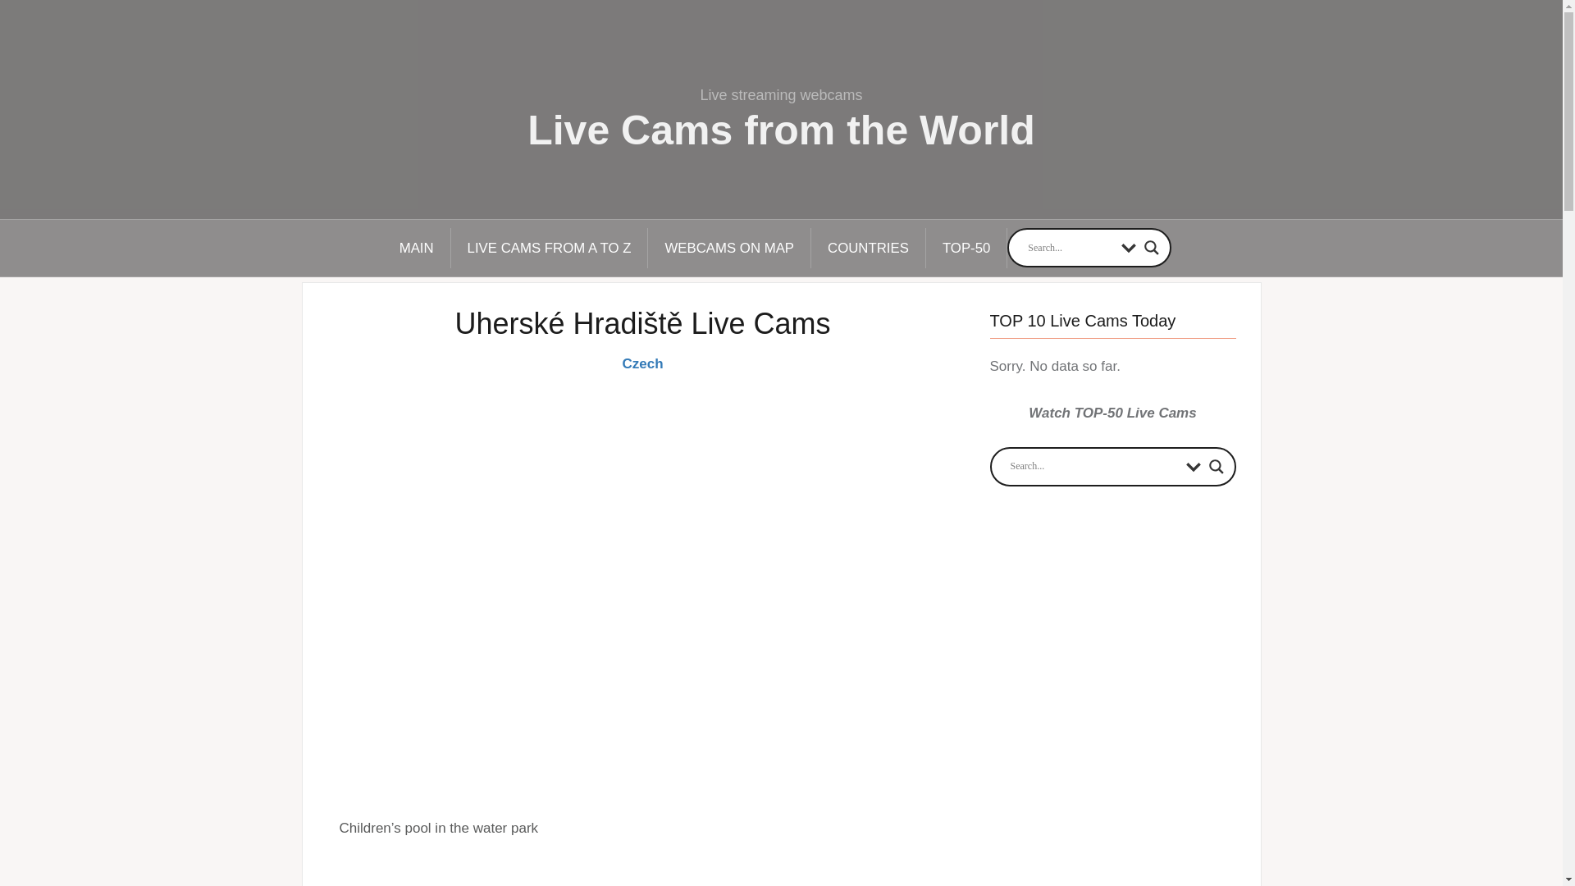  Describe the element at coordinates (417, 248) in the screenshot. I see `MAIN` at that location.